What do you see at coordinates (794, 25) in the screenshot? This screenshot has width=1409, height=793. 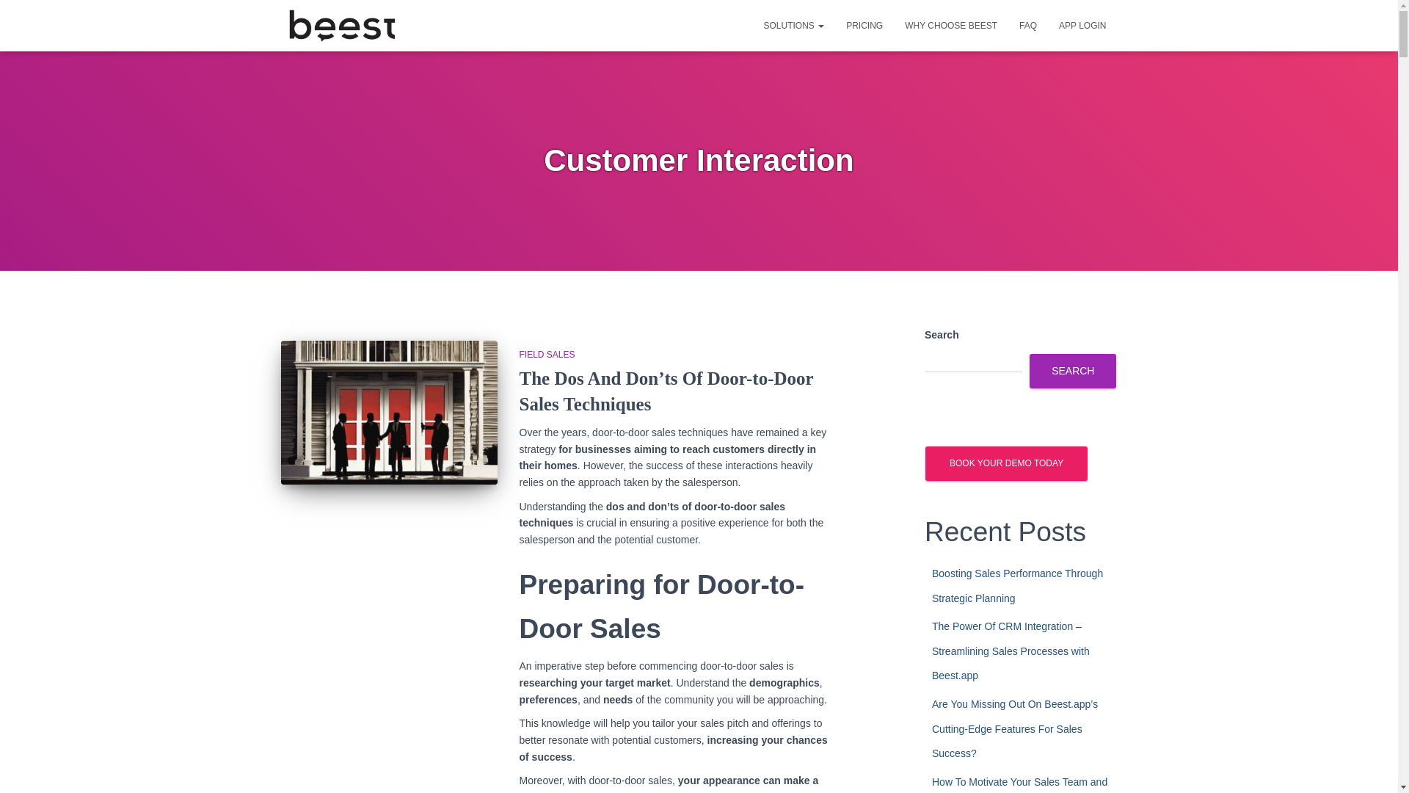 I see `Solutions` at bounding box center [794, 25].